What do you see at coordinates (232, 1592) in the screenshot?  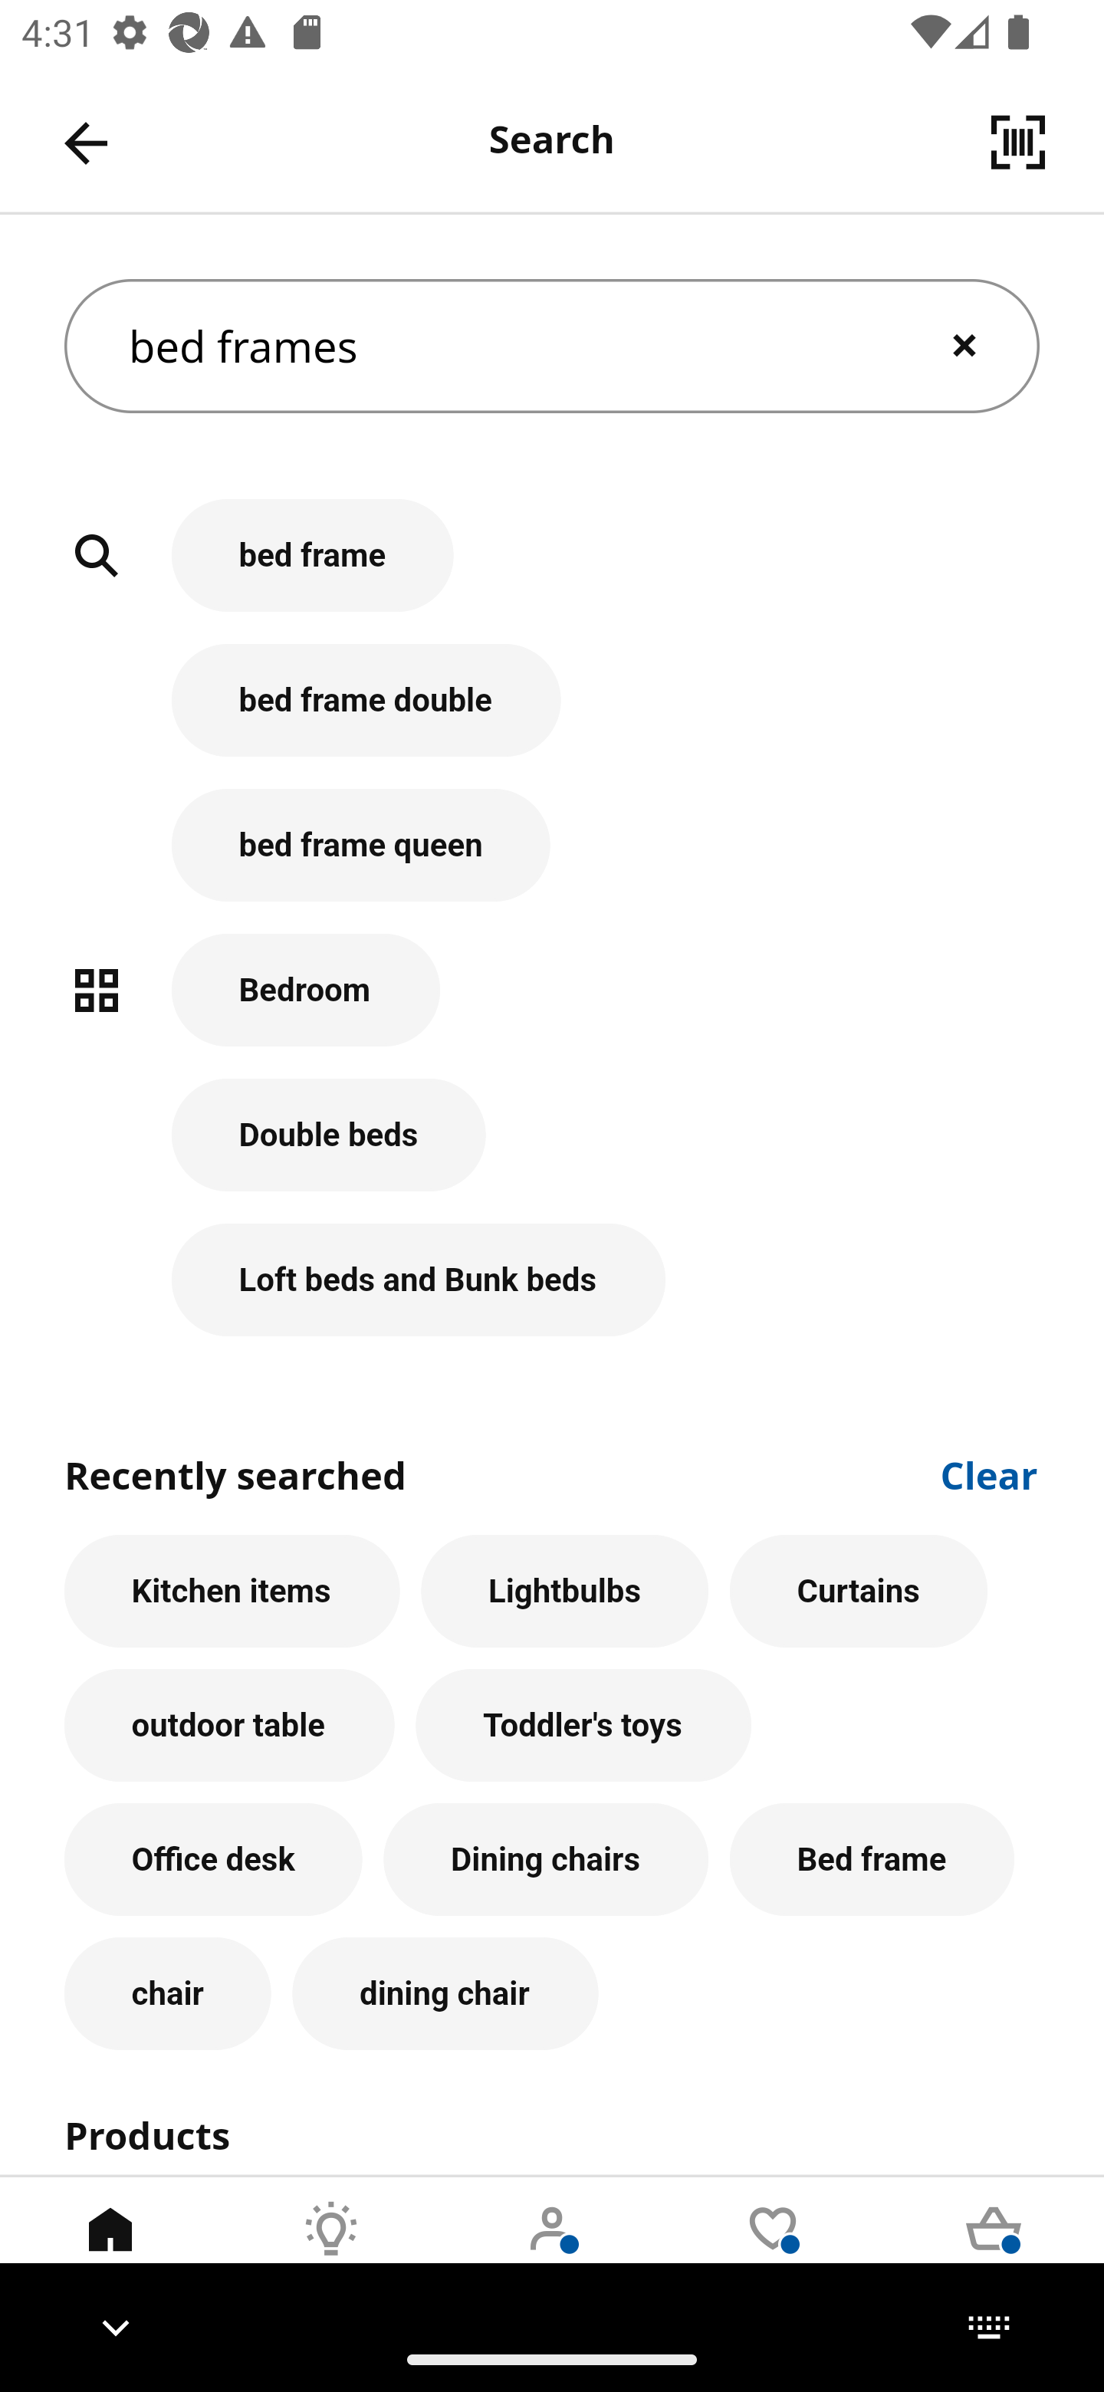 I see `Kitchen items` at bounding box center [232, 1592].